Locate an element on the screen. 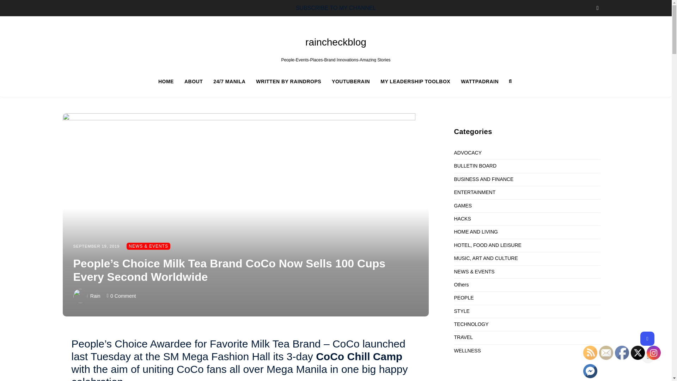  0 Comment is located at coordinates (123, 296).